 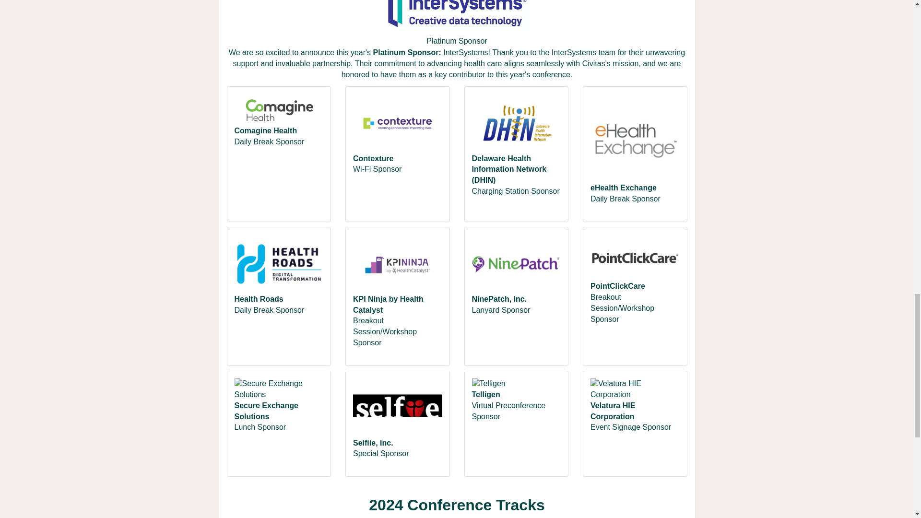 I want to click on Sponsor Details, so click(x=397, y=128).